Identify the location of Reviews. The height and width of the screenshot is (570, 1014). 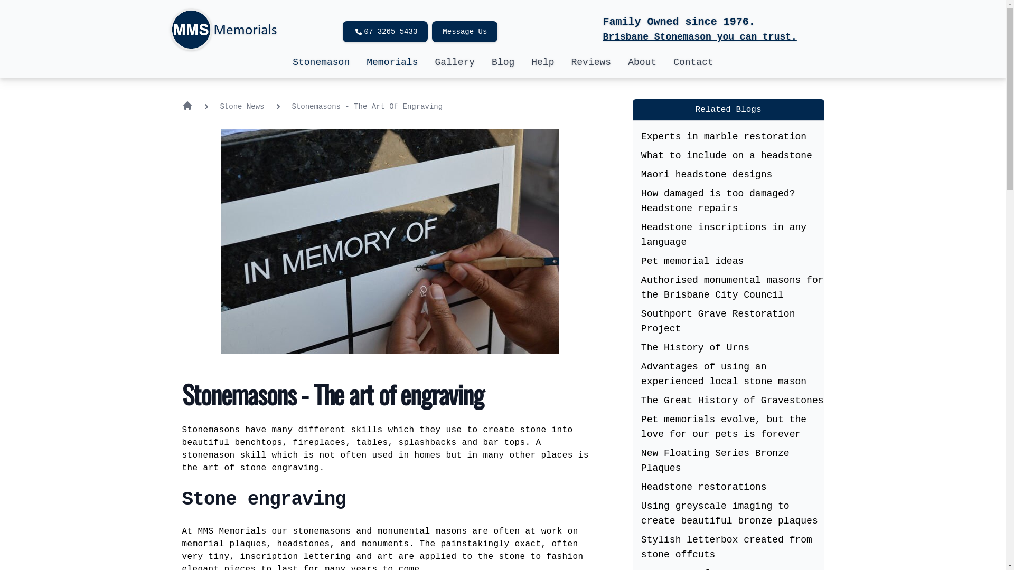
(591, 62).